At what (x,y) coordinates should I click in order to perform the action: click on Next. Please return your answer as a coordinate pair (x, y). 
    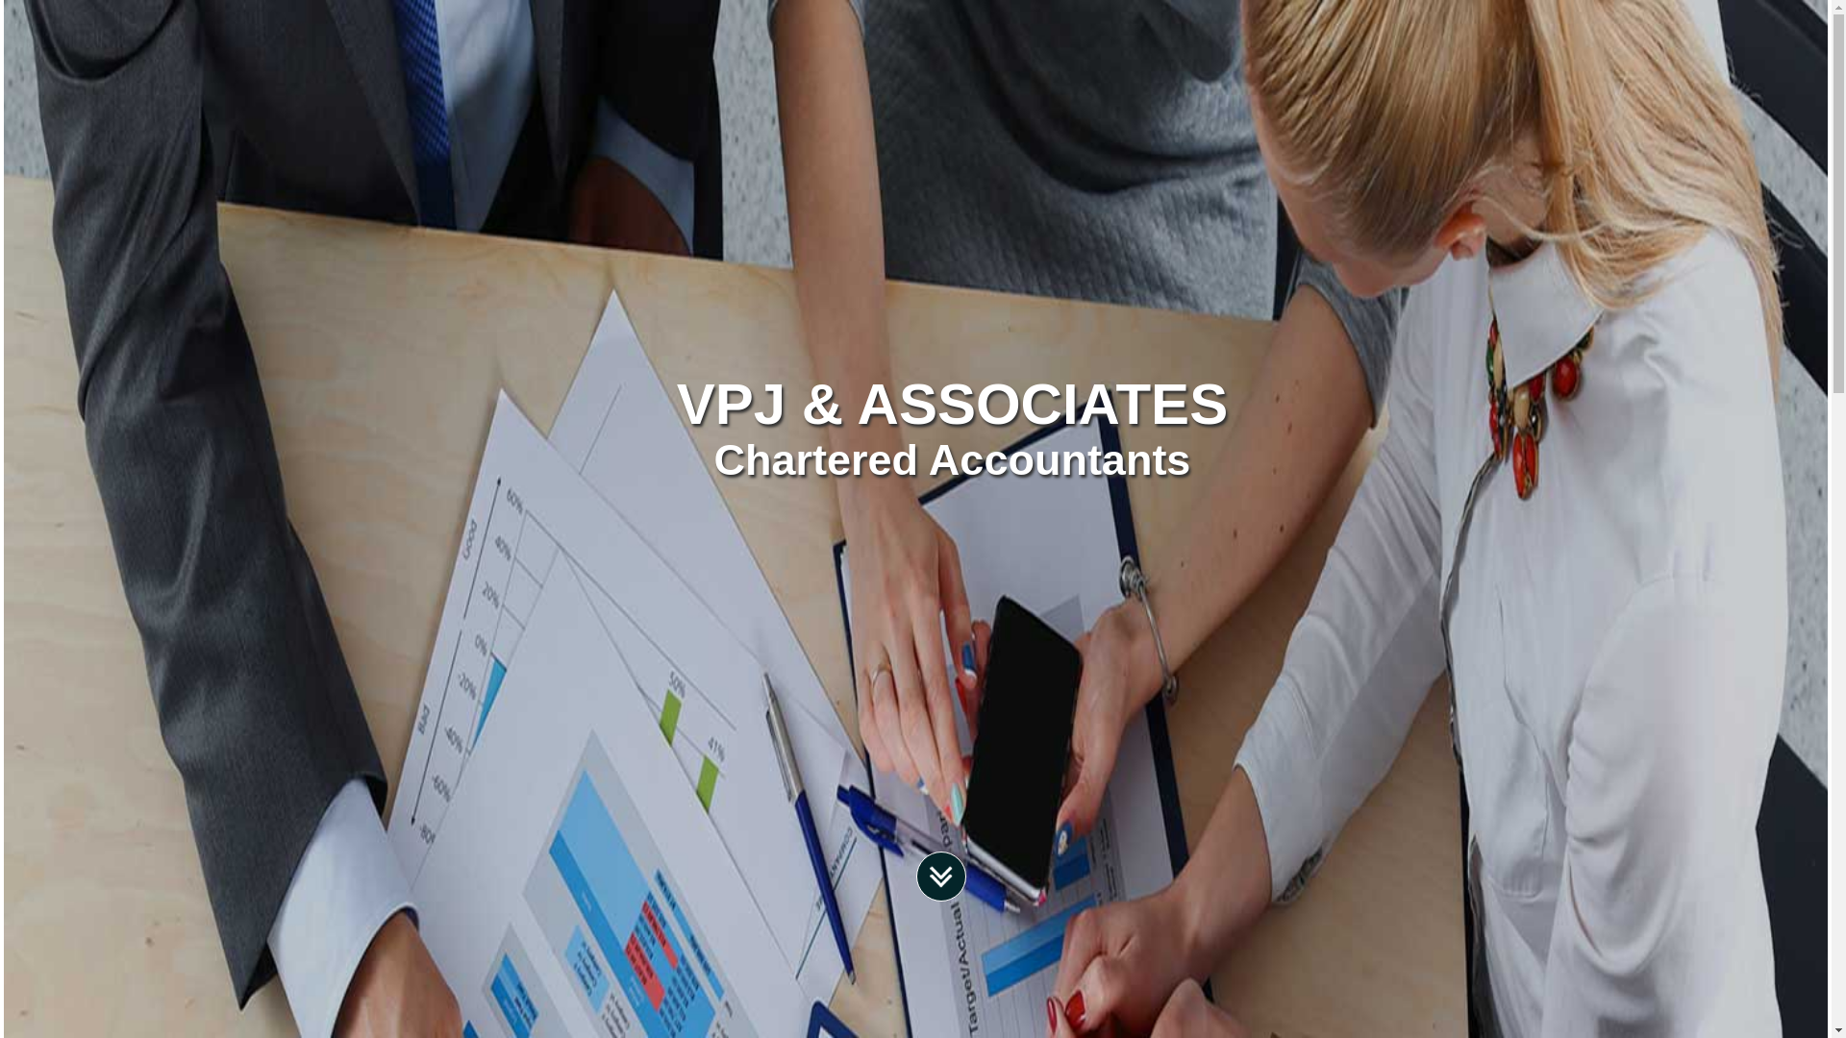
    Looking at the image, I should click on (1676, 547).